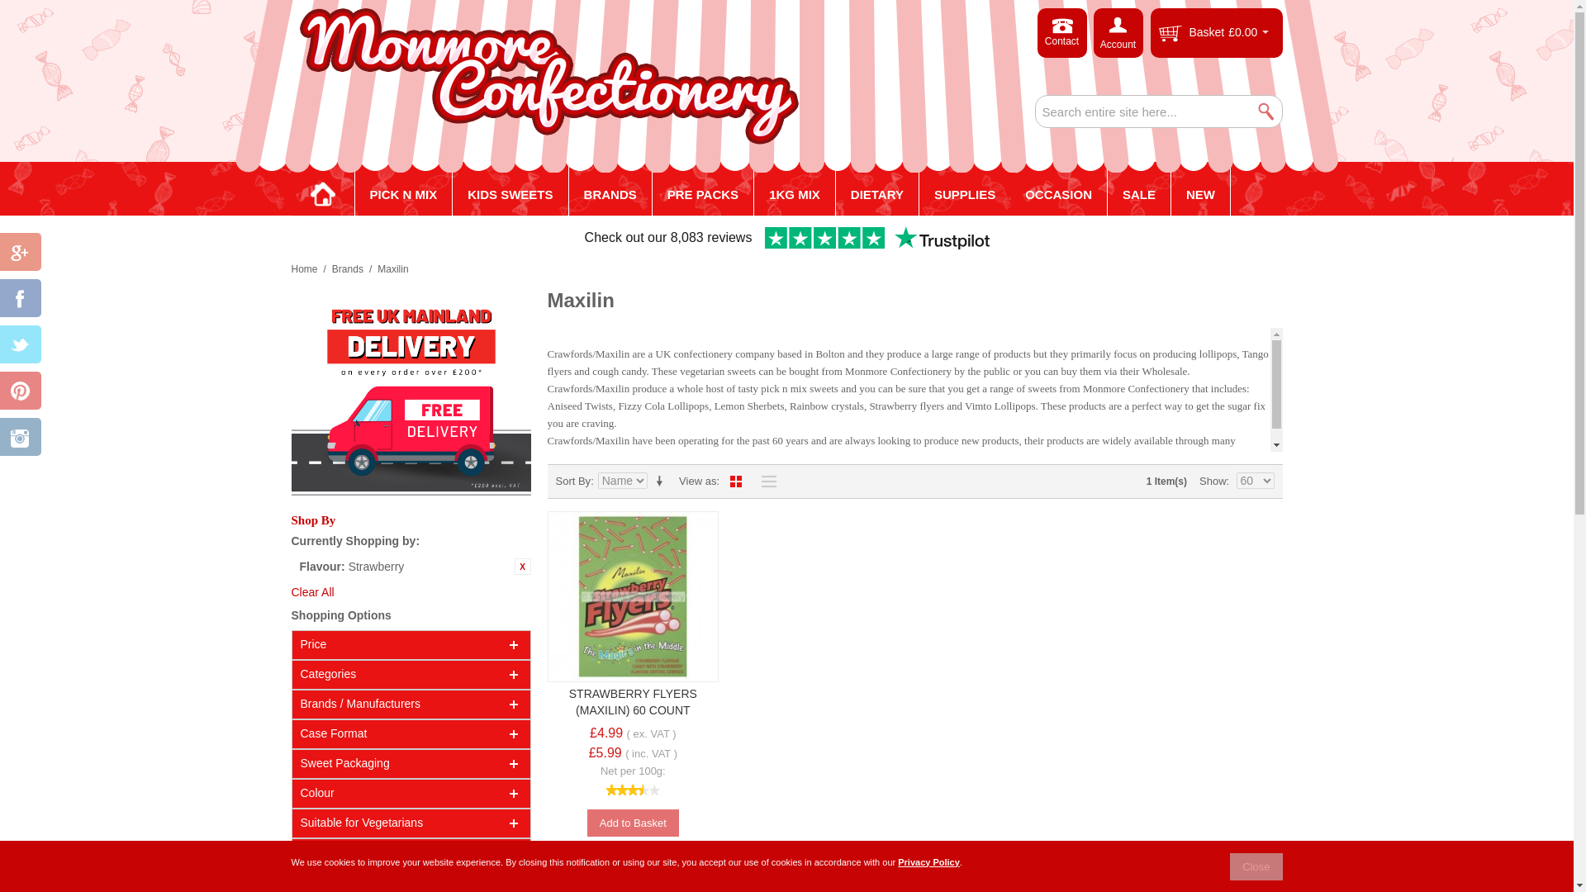 This screenshot has width=1586, height=892. Describe the element at coordinates (522, 567) in the screenshot. I see `Remove This Item` at that location.